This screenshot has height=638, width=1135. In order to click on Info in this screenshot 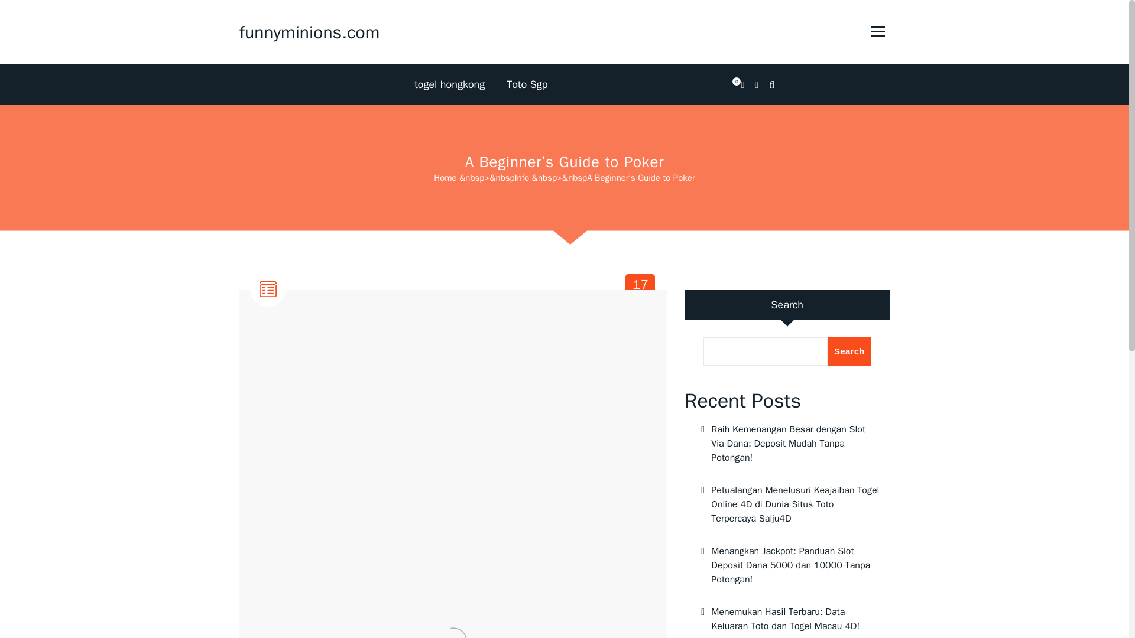, I will do `click(268, 320)`.